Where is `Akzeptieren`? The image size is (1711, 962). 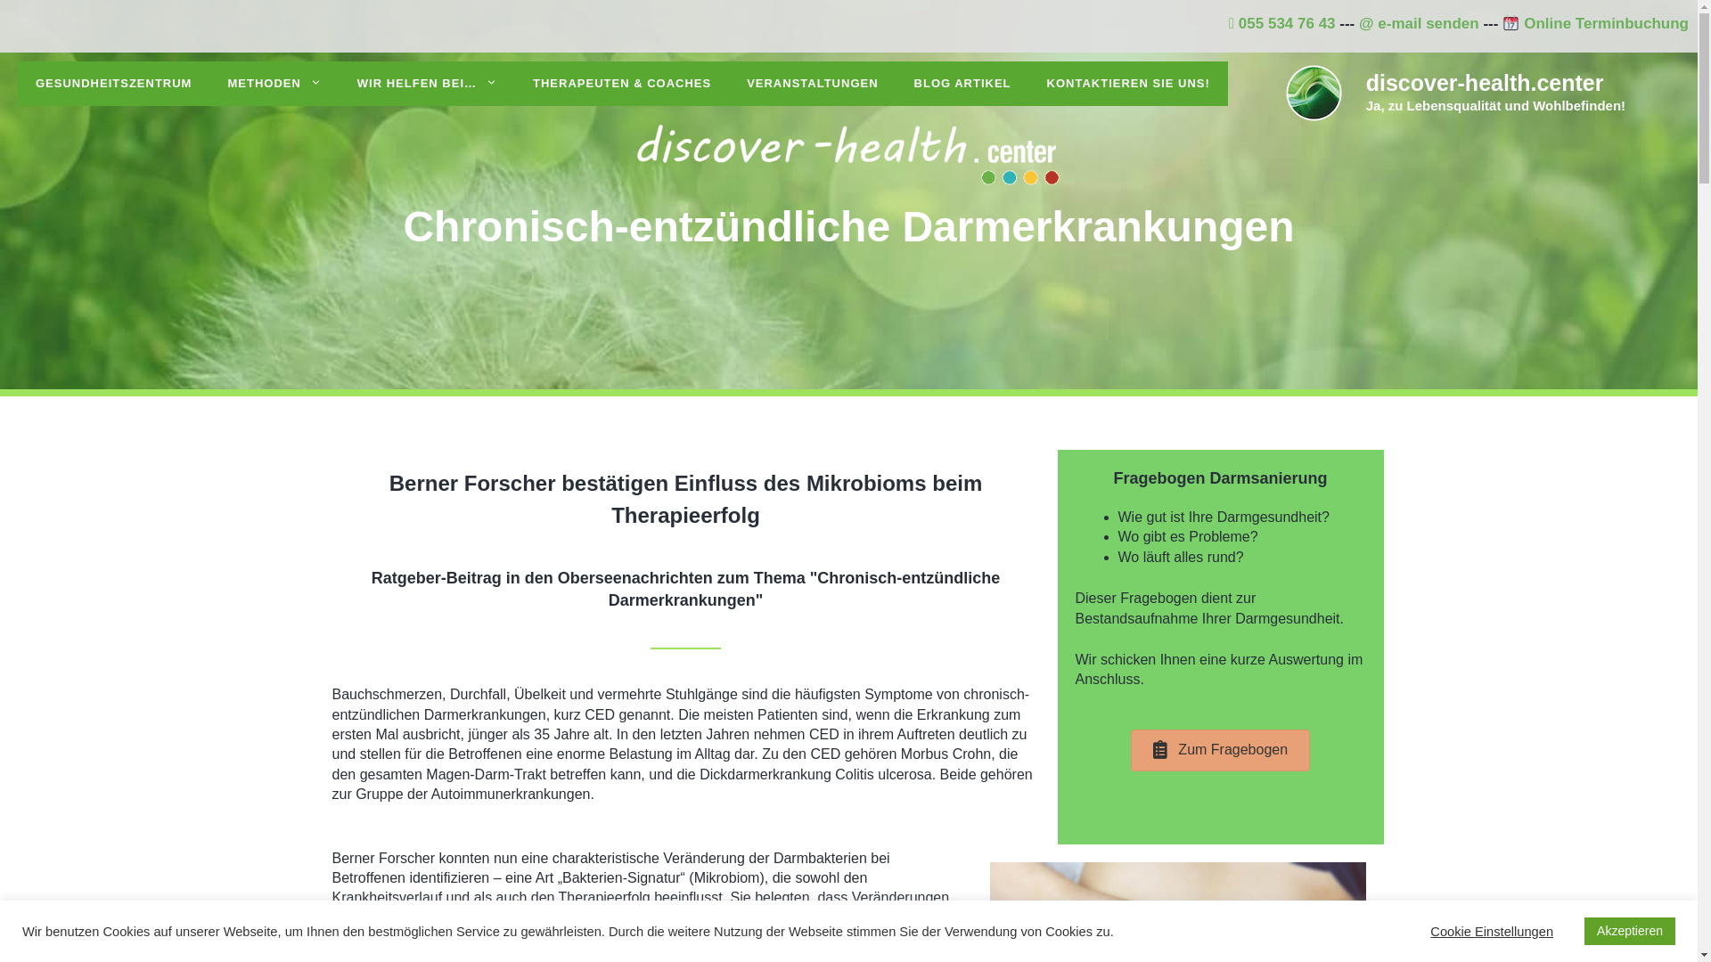
Akzeptieren is located at coordinates (1630, 932).